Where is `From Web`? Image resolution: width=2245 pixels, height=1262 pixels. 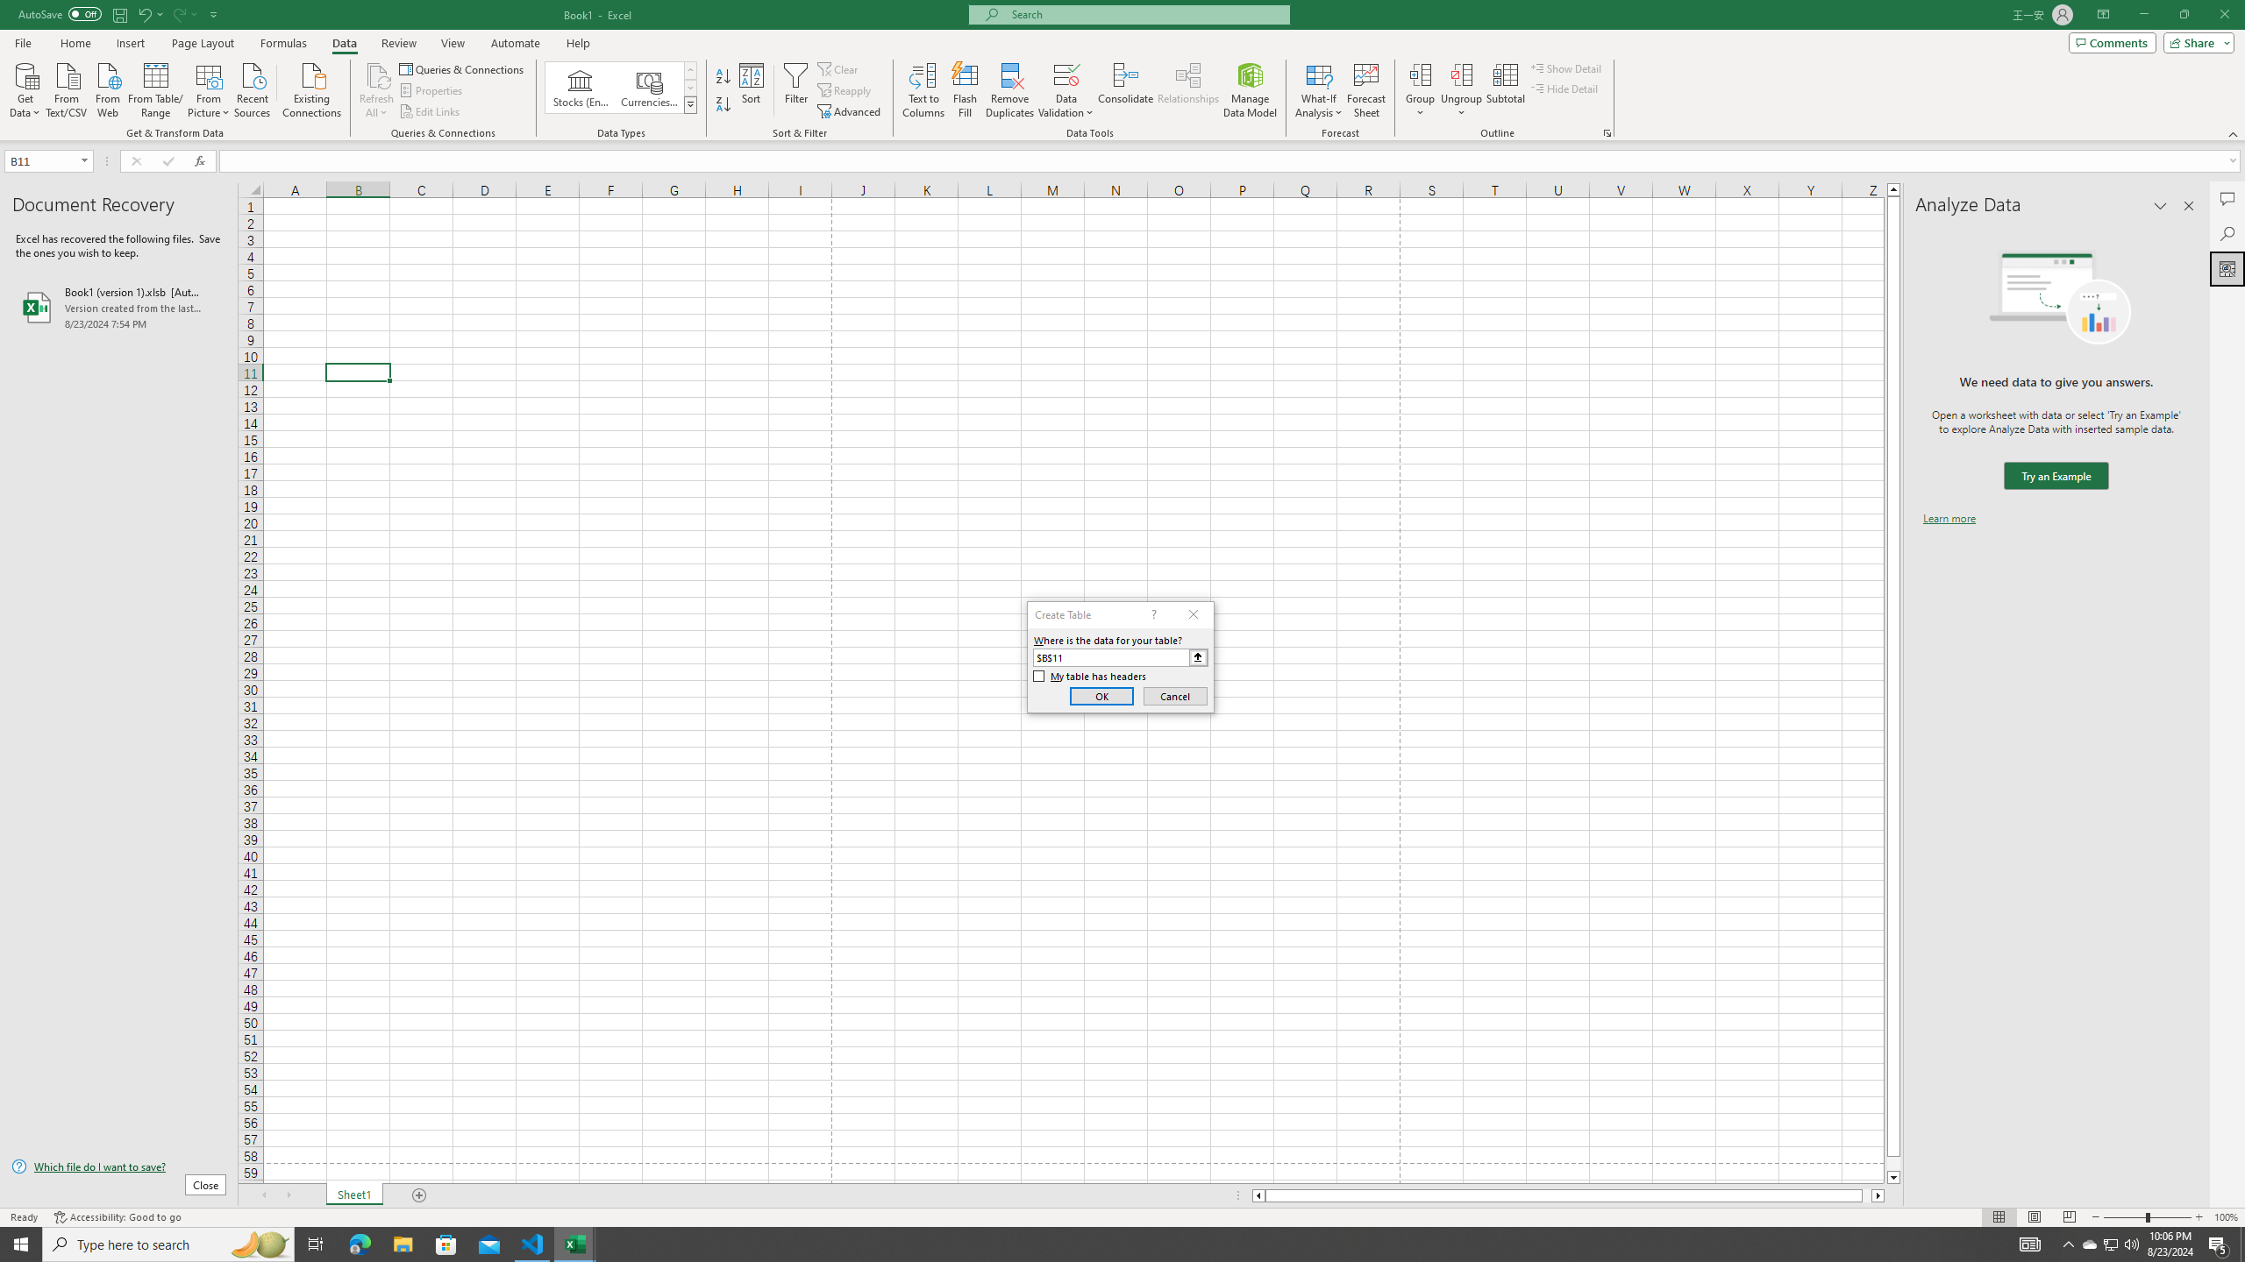 From Web is located at coordinates (107, 89).